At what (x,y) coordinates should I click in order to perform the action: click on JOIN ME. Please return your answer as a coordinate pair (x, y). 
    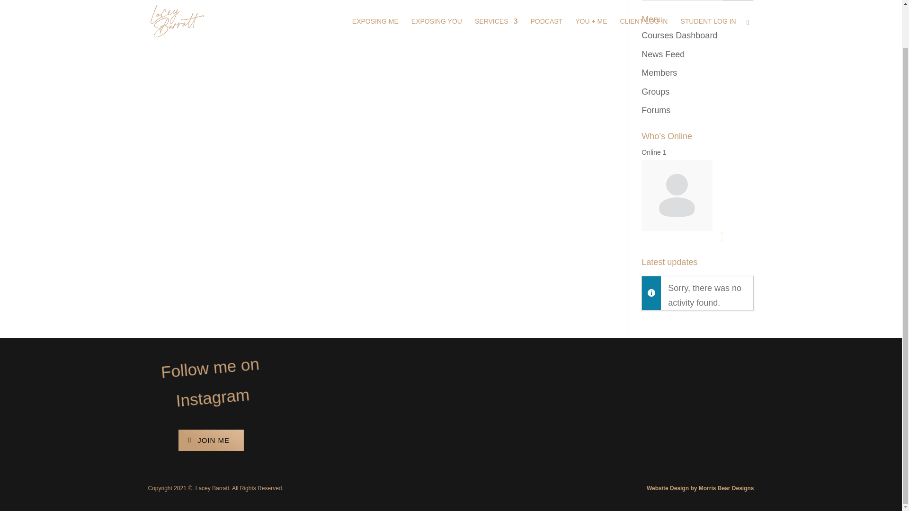
    Looking at the image, I should click on (211, 440).